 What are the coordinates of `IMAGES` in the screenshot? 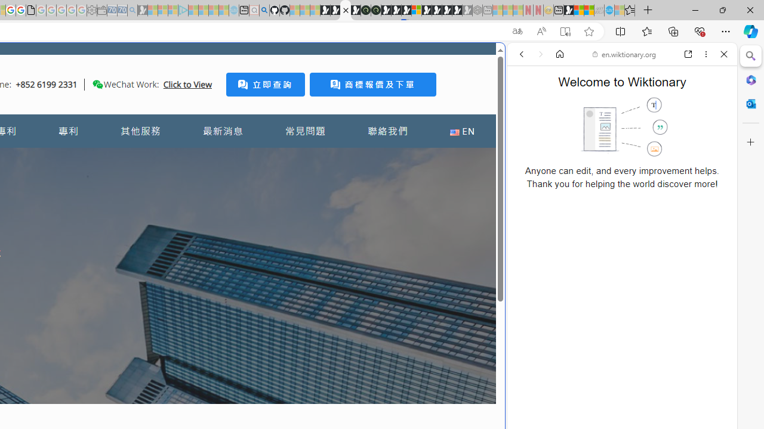 It's located at (561, 136).